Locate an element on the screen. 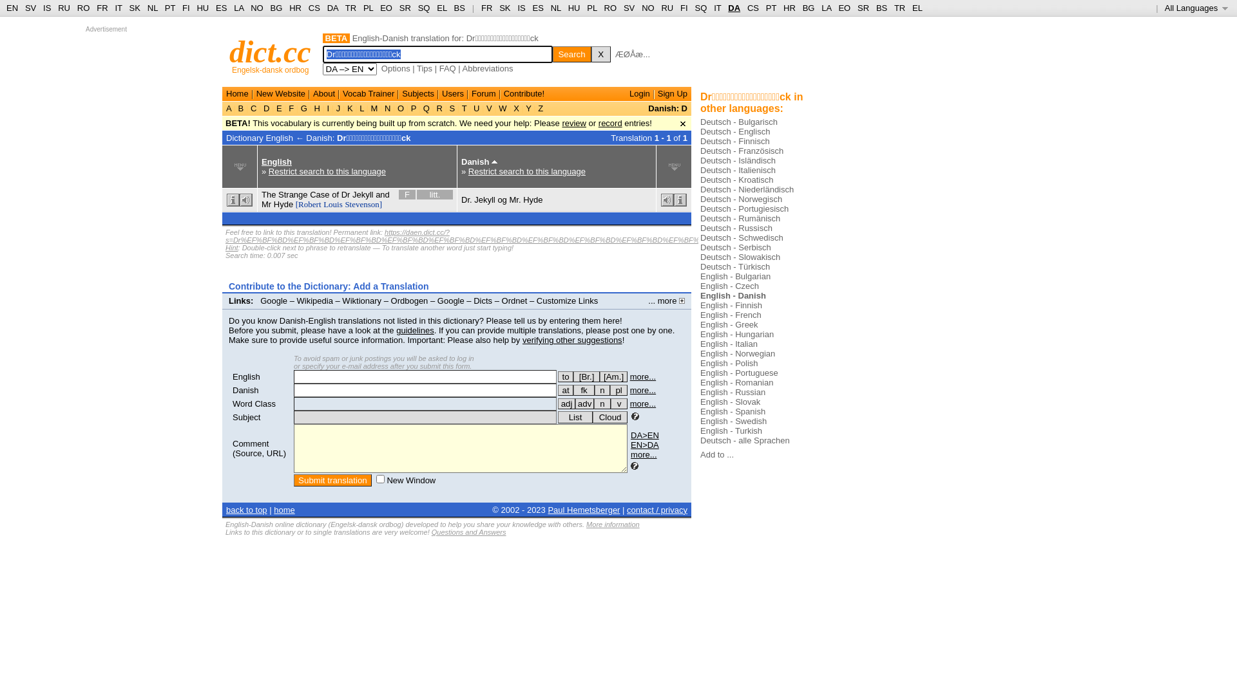  Google is located at coordinates (274, 301).